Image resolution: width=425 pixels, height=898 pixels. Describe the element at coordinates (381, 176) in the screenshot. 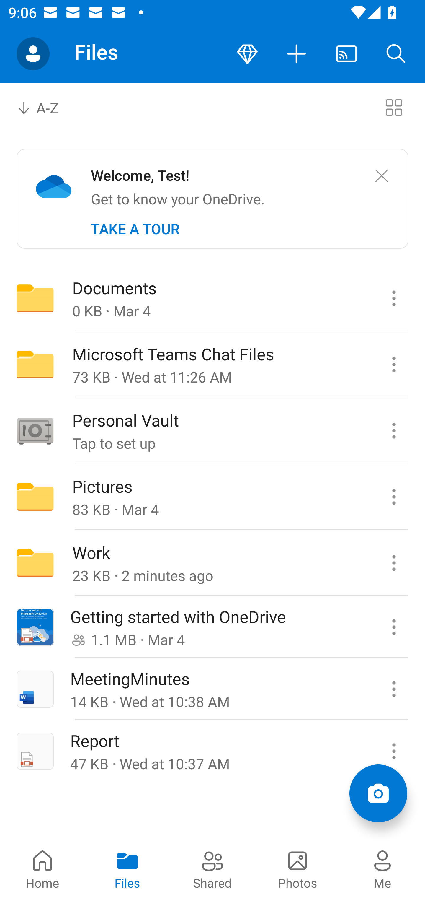

I see `Close` at that location.